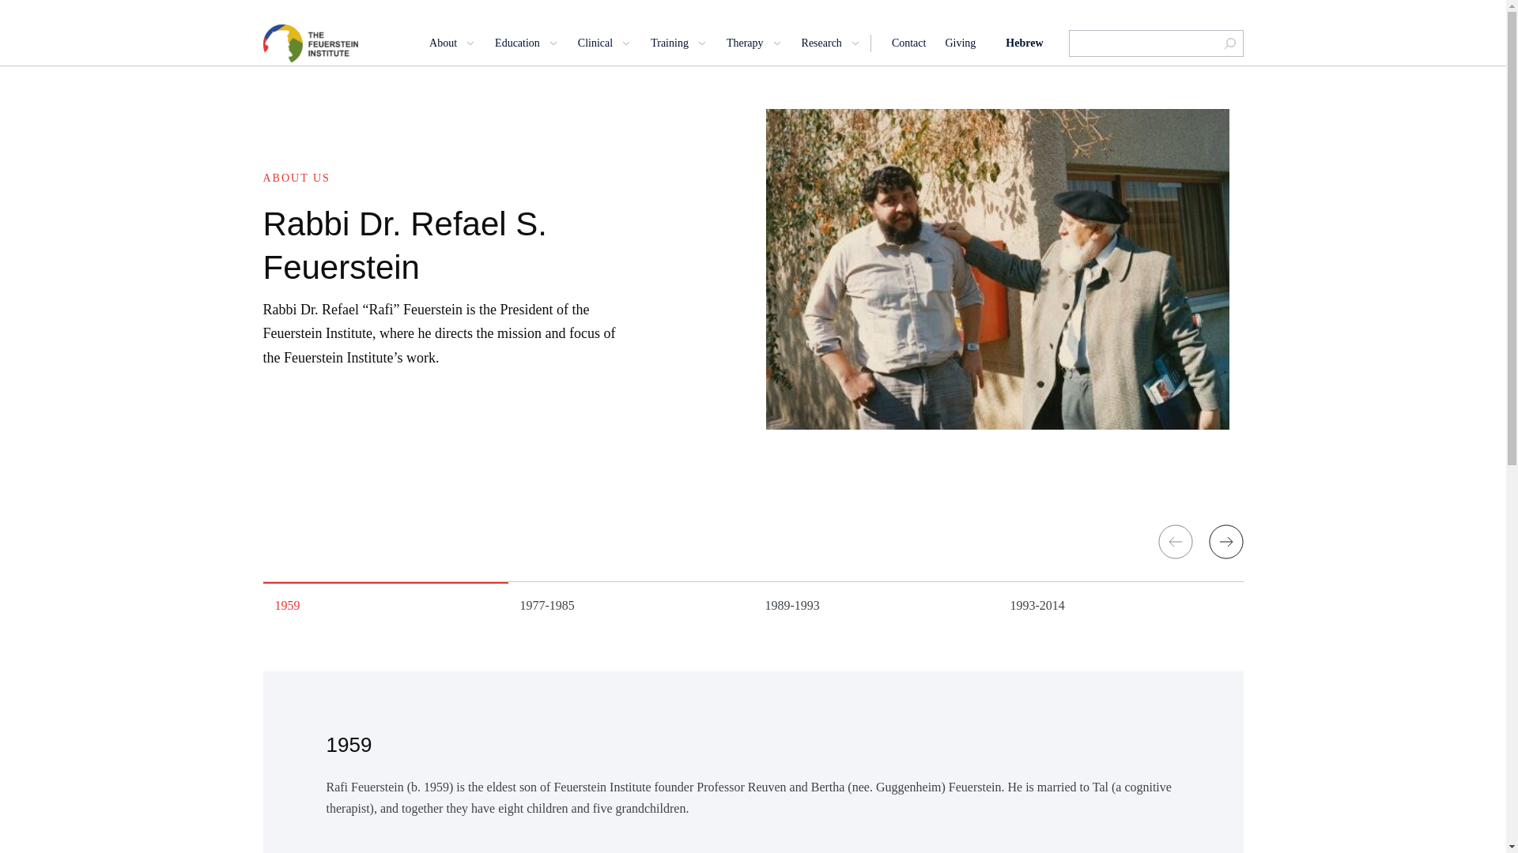 This screenshot has width=1518, height=853. Describe the element at coordinates (1024, 43) in the screenshot. I see `Hebrew` at that location.